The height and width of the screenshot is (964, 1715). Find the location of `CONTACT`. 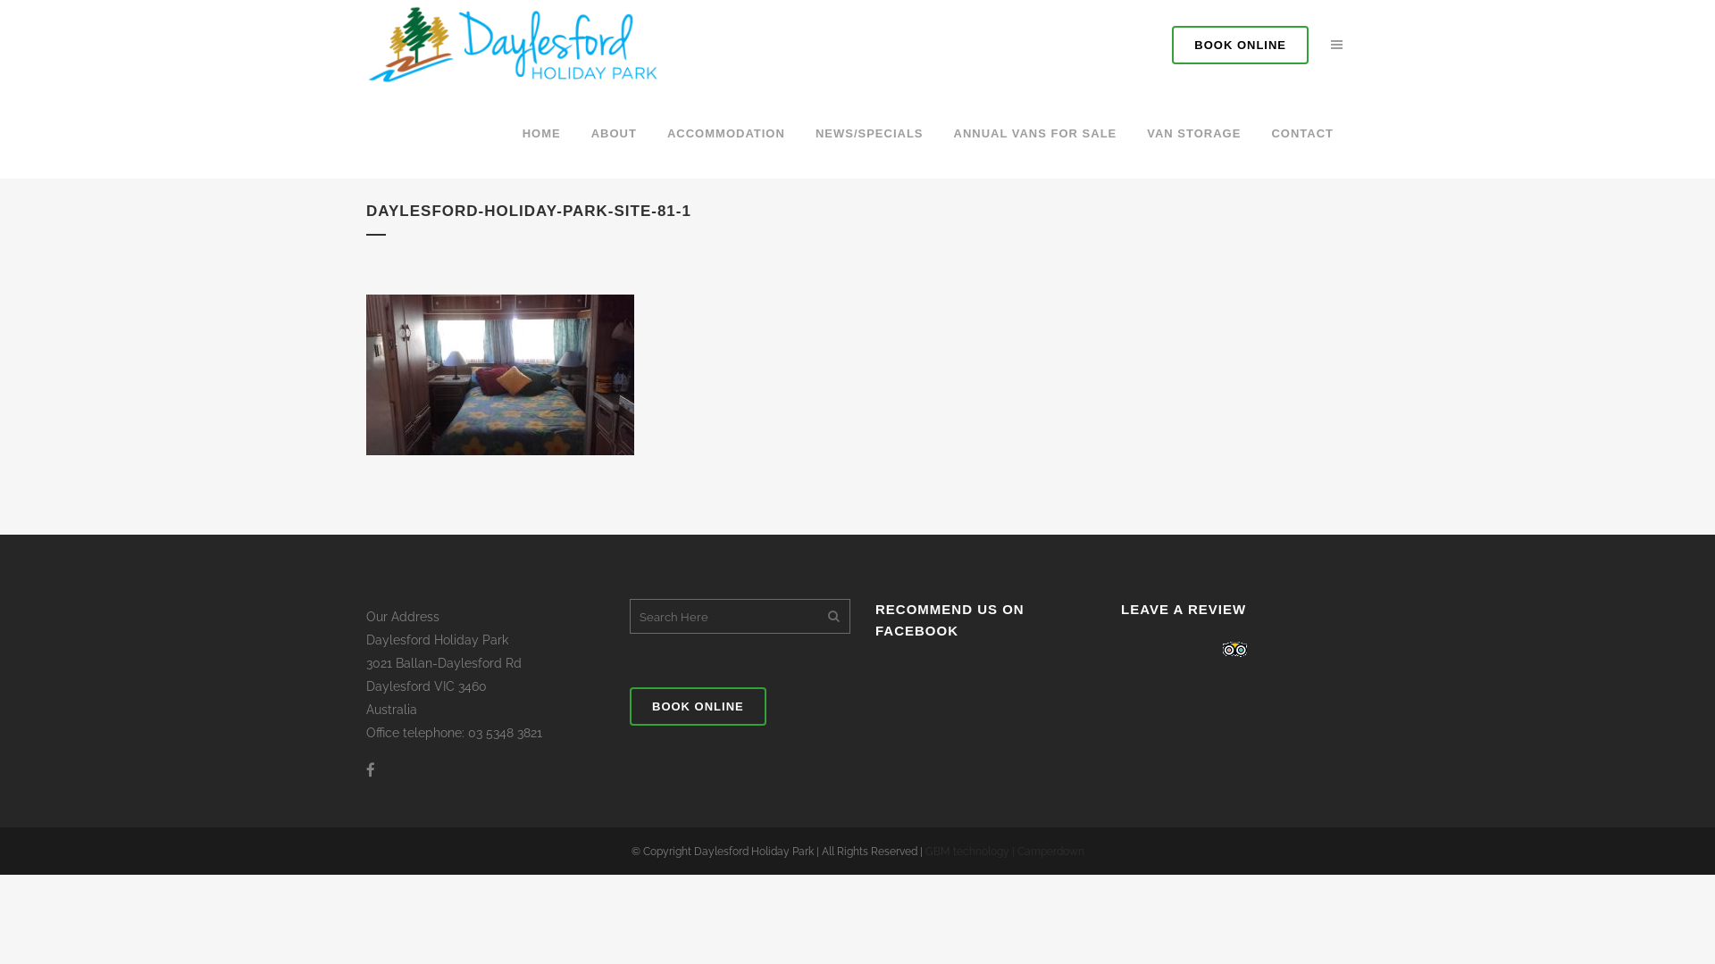

CONTACT is located at coordinates (1302, 134).